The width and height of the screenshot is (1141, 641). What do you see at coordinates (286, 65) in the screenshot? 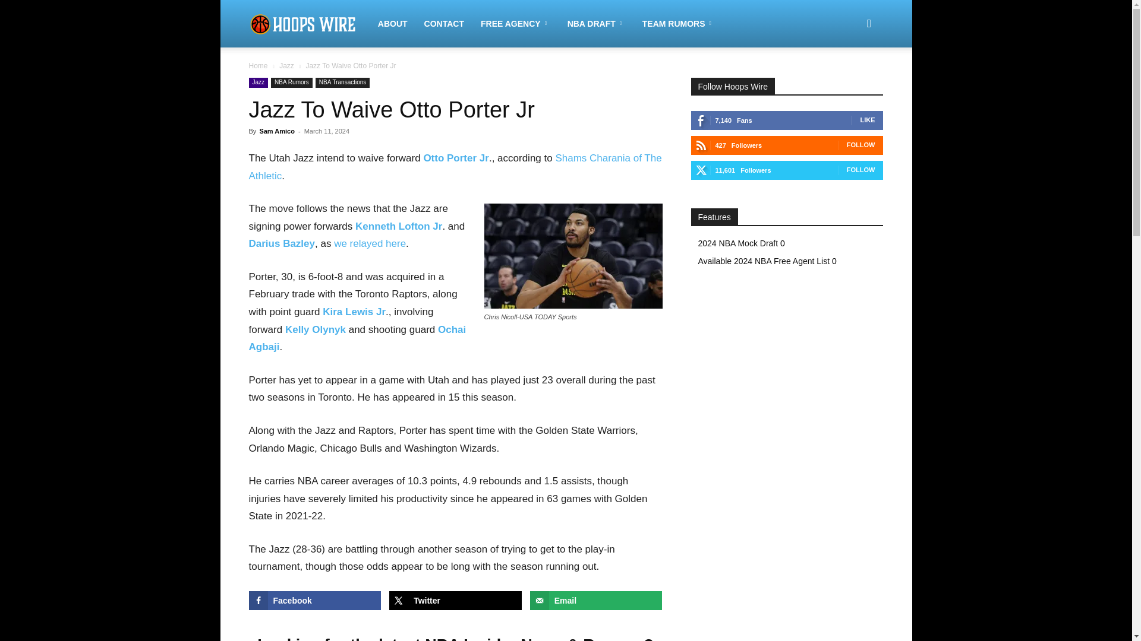
I see `View all posts in Jazz` at bounding box center [286, 65].